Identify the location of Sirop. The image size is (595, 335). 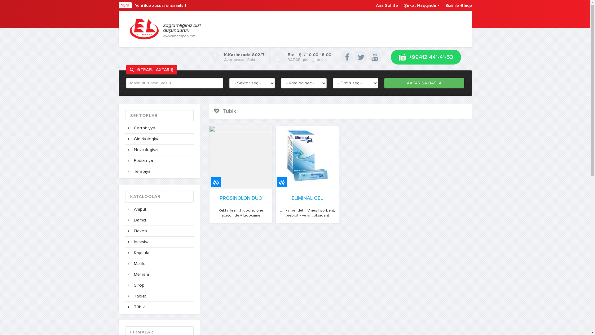
(159, 285).